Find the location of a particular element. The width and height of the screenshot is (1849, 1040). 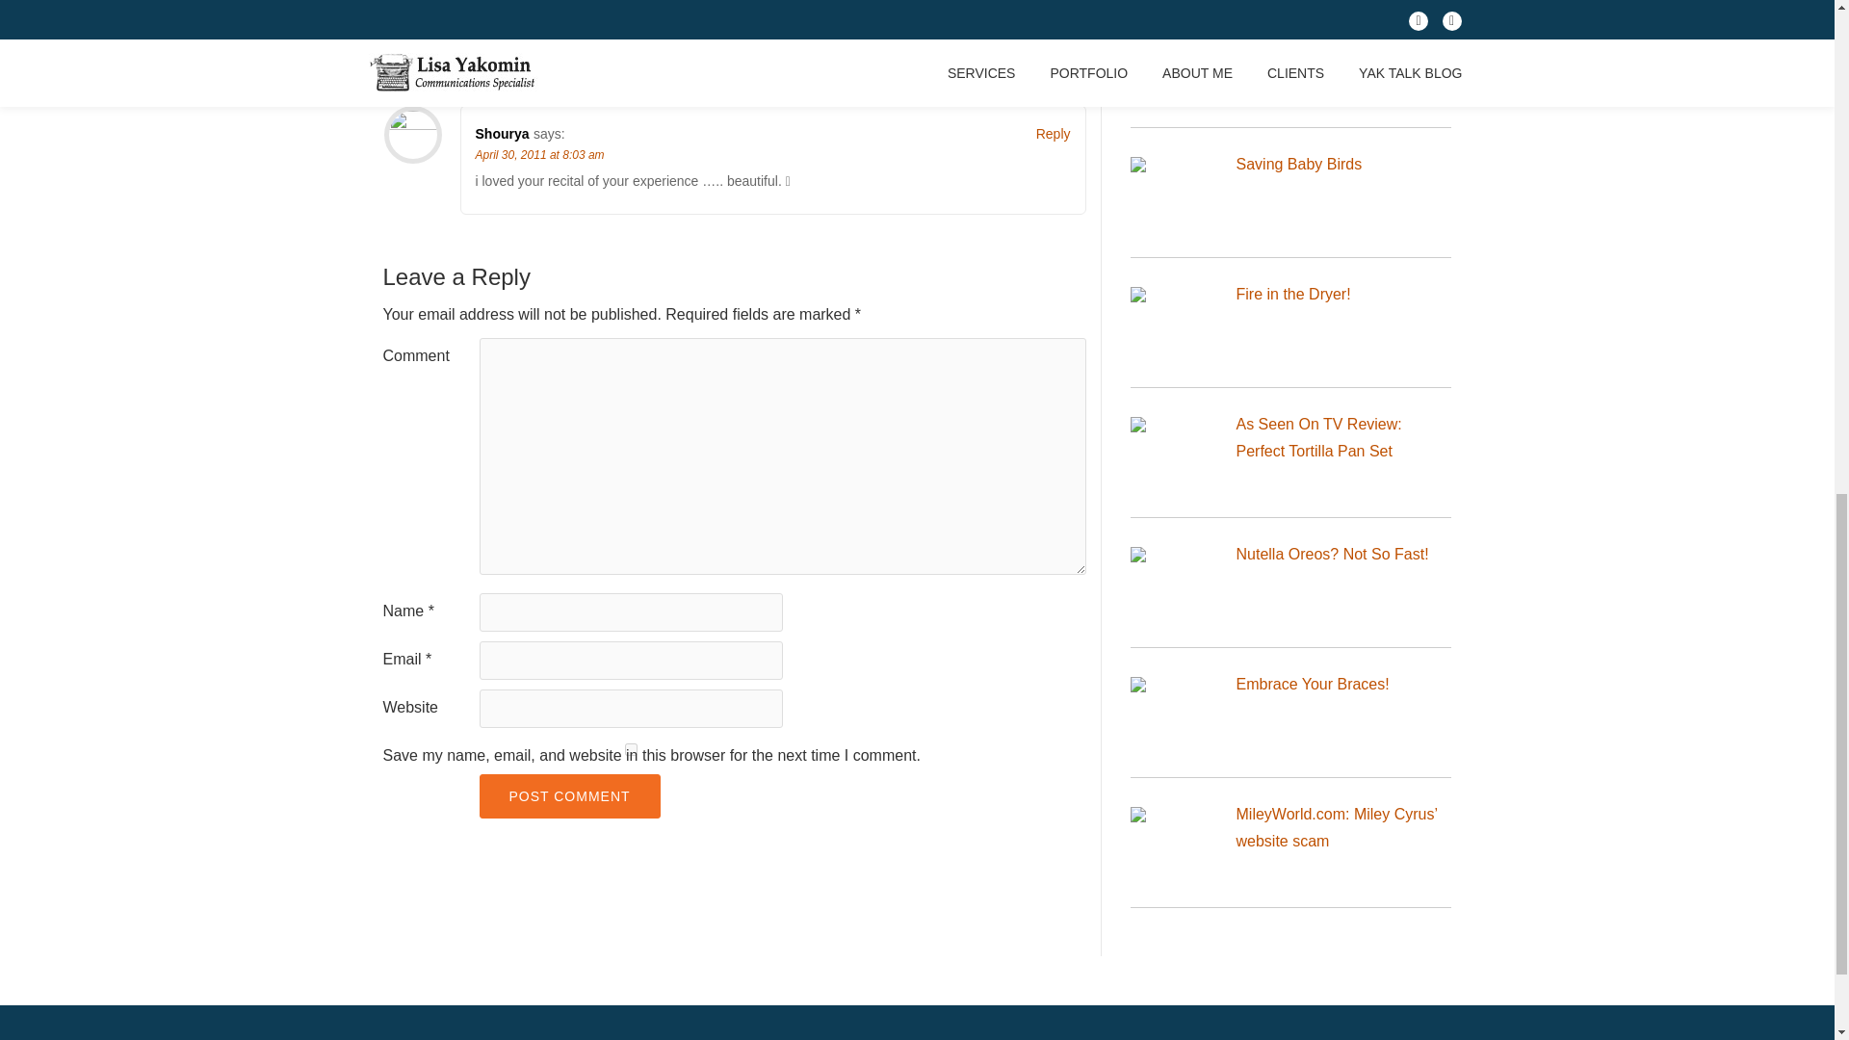

April 30, 2011 at 8:03 am is located at coordinates (539, 24).